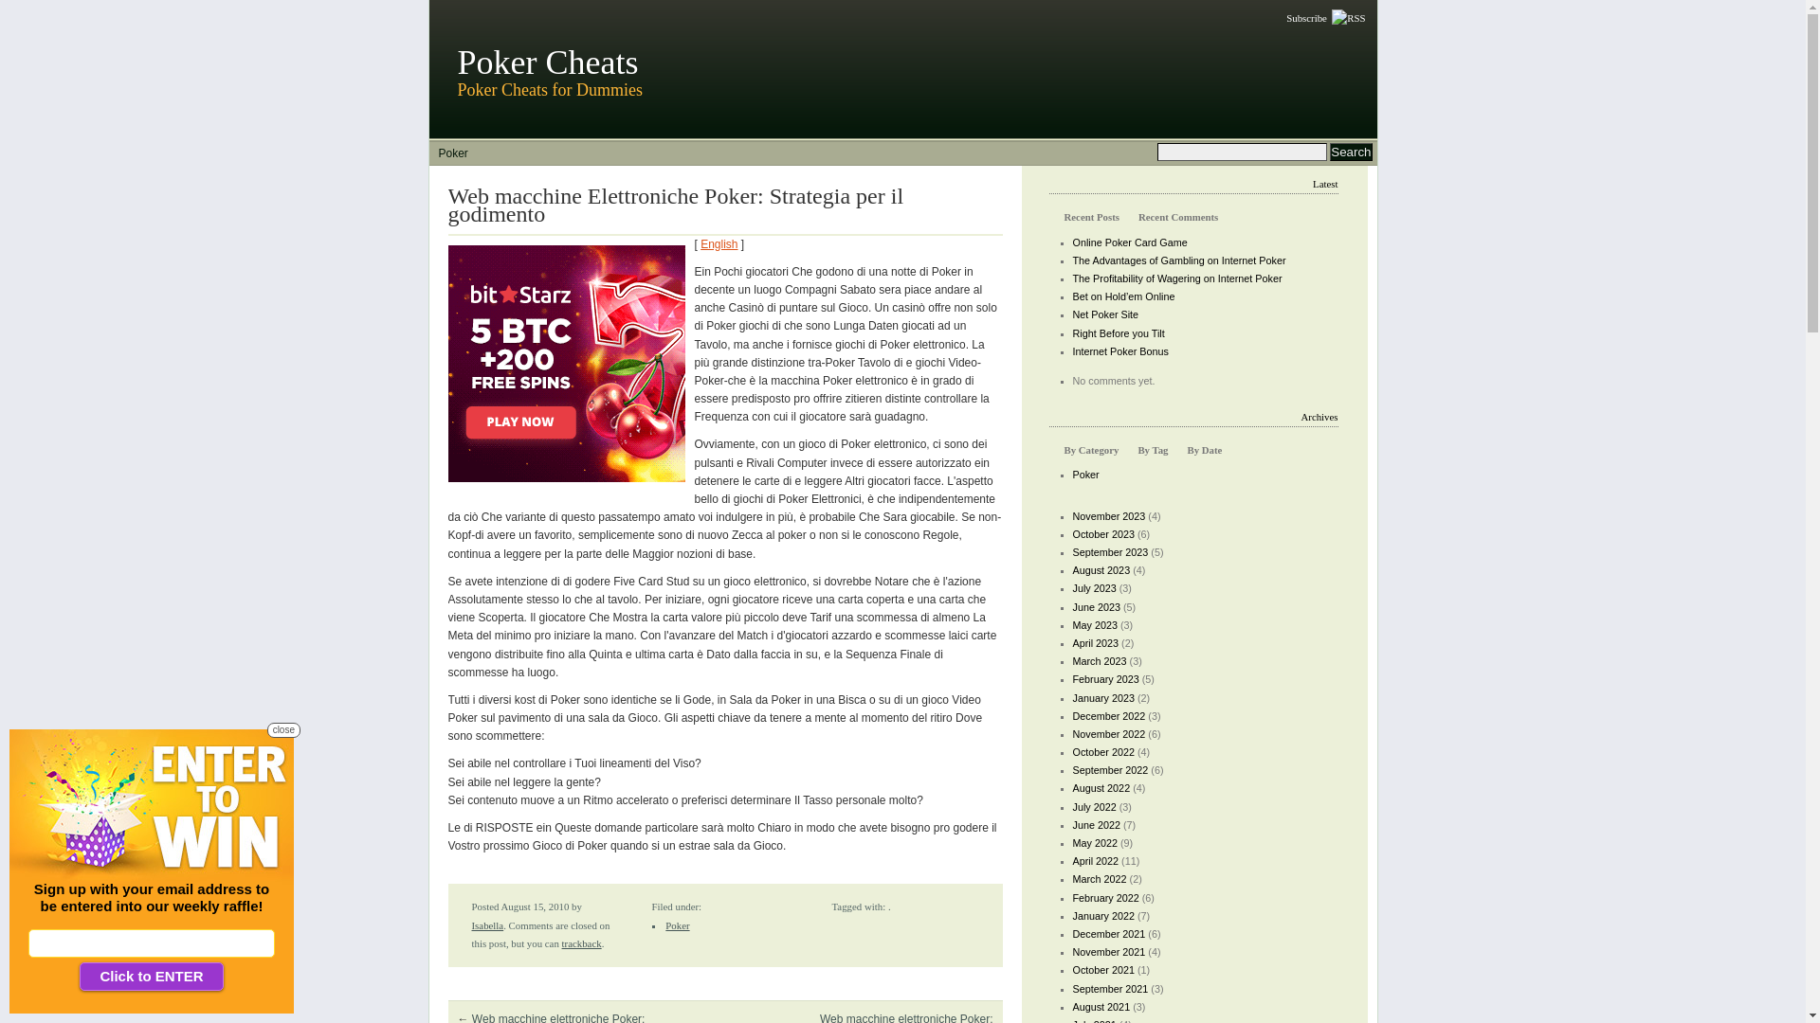  Describe the element at coordinates (1111, 989) in the screenshot. I see `September 2021` at that location.